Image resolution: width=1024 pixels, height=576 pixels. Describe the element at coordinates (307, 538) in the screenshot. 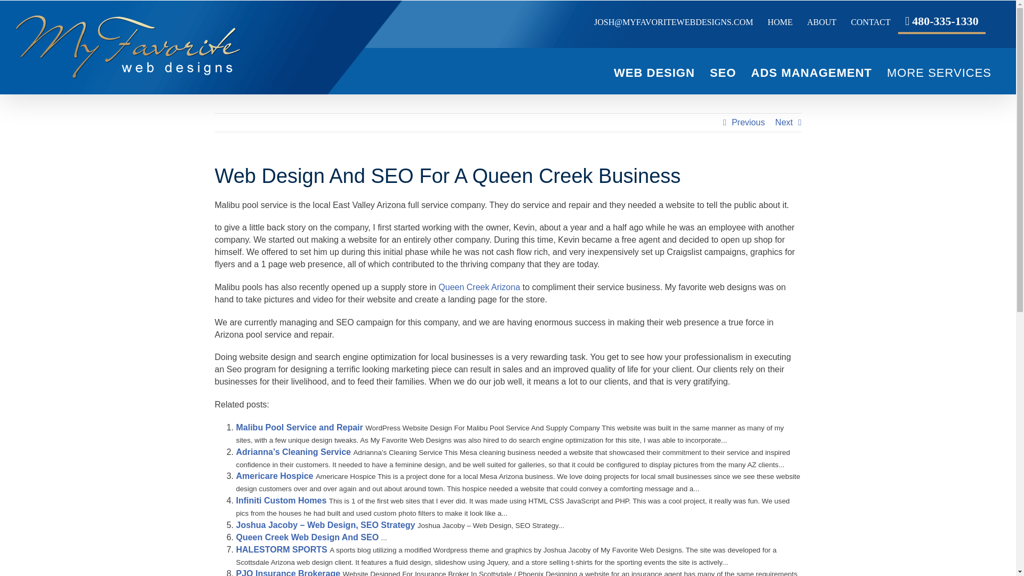

I see `Queen Creek Web Design And SEO` at that location.